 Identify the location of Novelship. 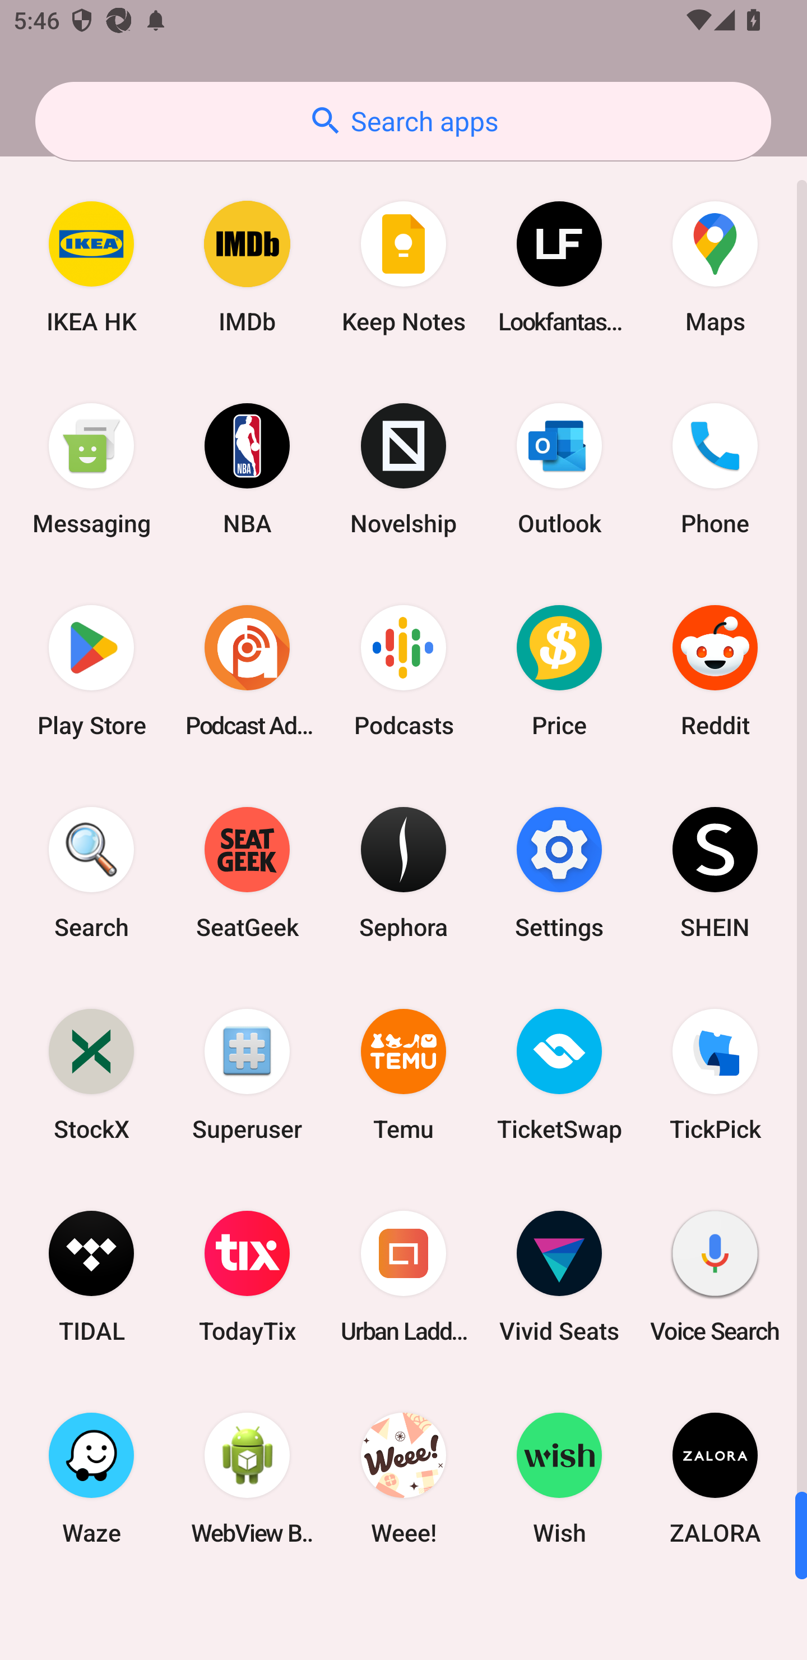
(403, 469).